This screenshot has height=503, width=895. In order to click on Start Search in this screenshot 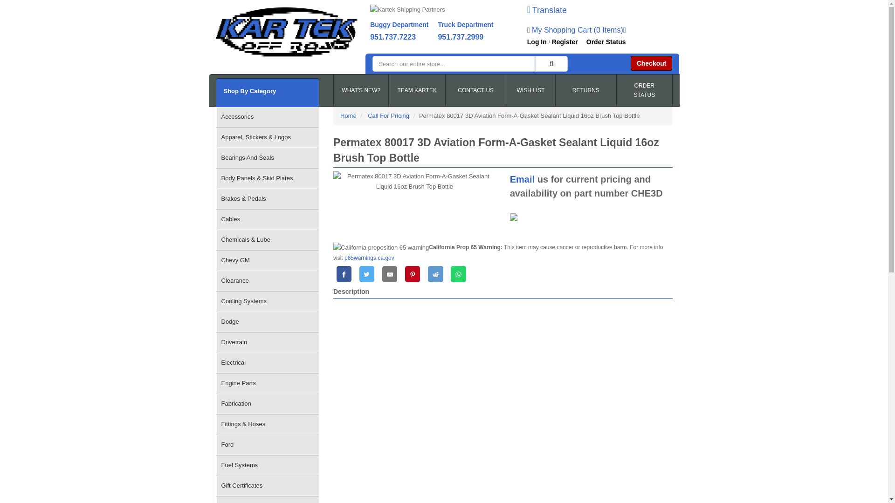, I will do `click(551, 63)`.